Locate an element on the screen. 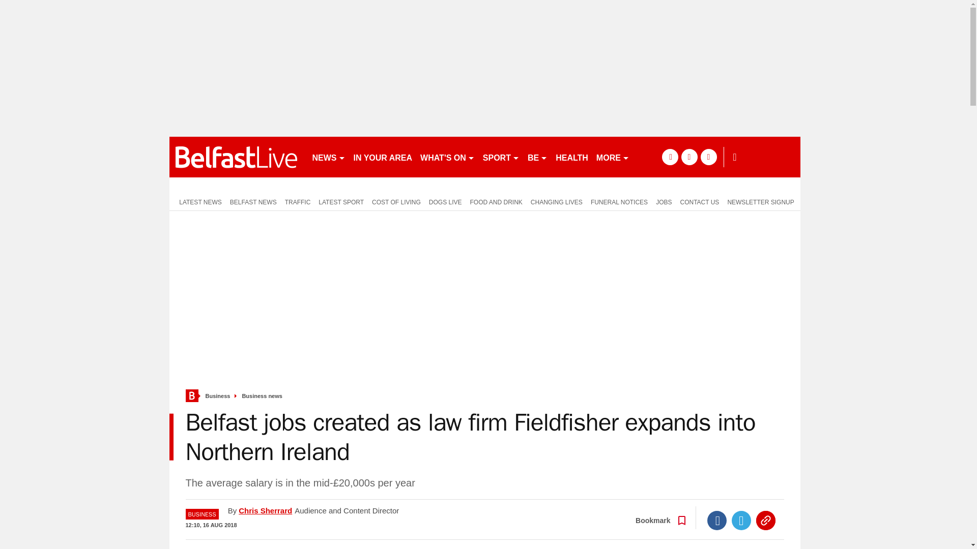  Facebook is located at coordinates (717, 521).